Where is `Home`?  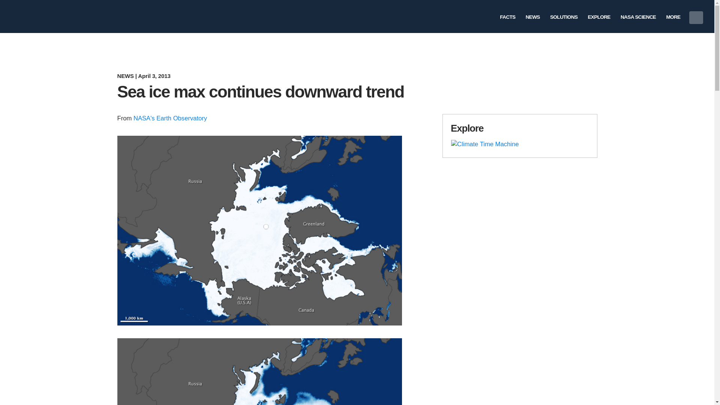
Home is located at coordinates (90, 16).